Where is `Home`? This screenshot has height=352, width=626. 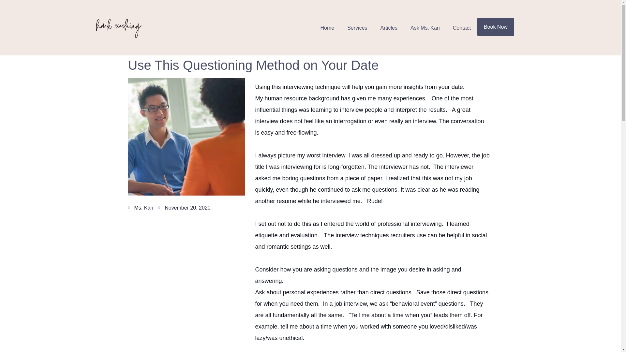
Home is located at coordinates (327, 27).